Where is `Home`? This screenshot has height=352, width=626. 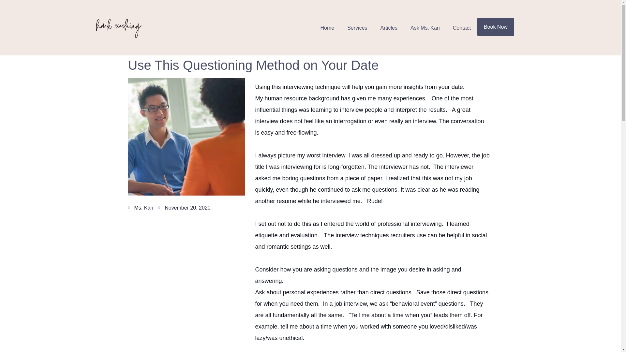
Home is located at coordinates (327, 27).